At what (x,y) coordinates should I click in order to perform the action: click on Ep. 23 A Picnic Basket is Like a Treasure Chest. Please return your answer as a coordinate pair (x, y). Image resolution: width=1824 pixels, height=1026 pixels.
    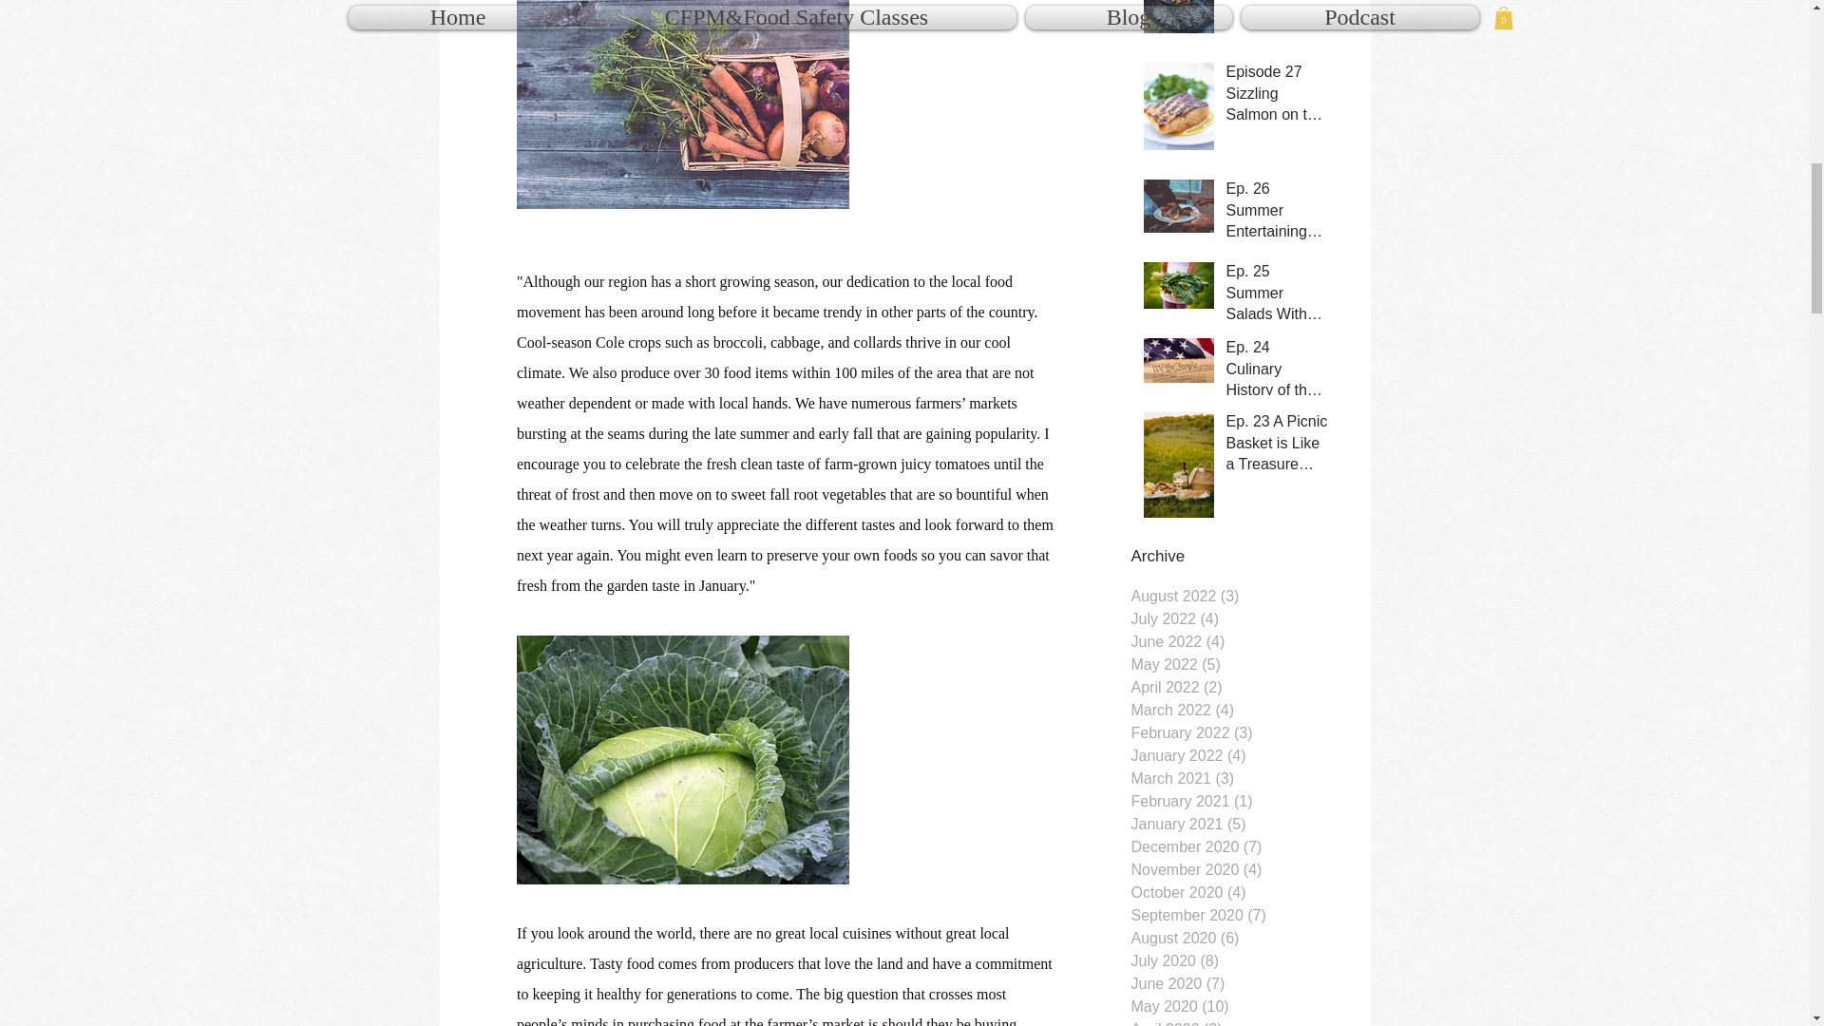
    Looking at the image, I should click on (1277, 446).